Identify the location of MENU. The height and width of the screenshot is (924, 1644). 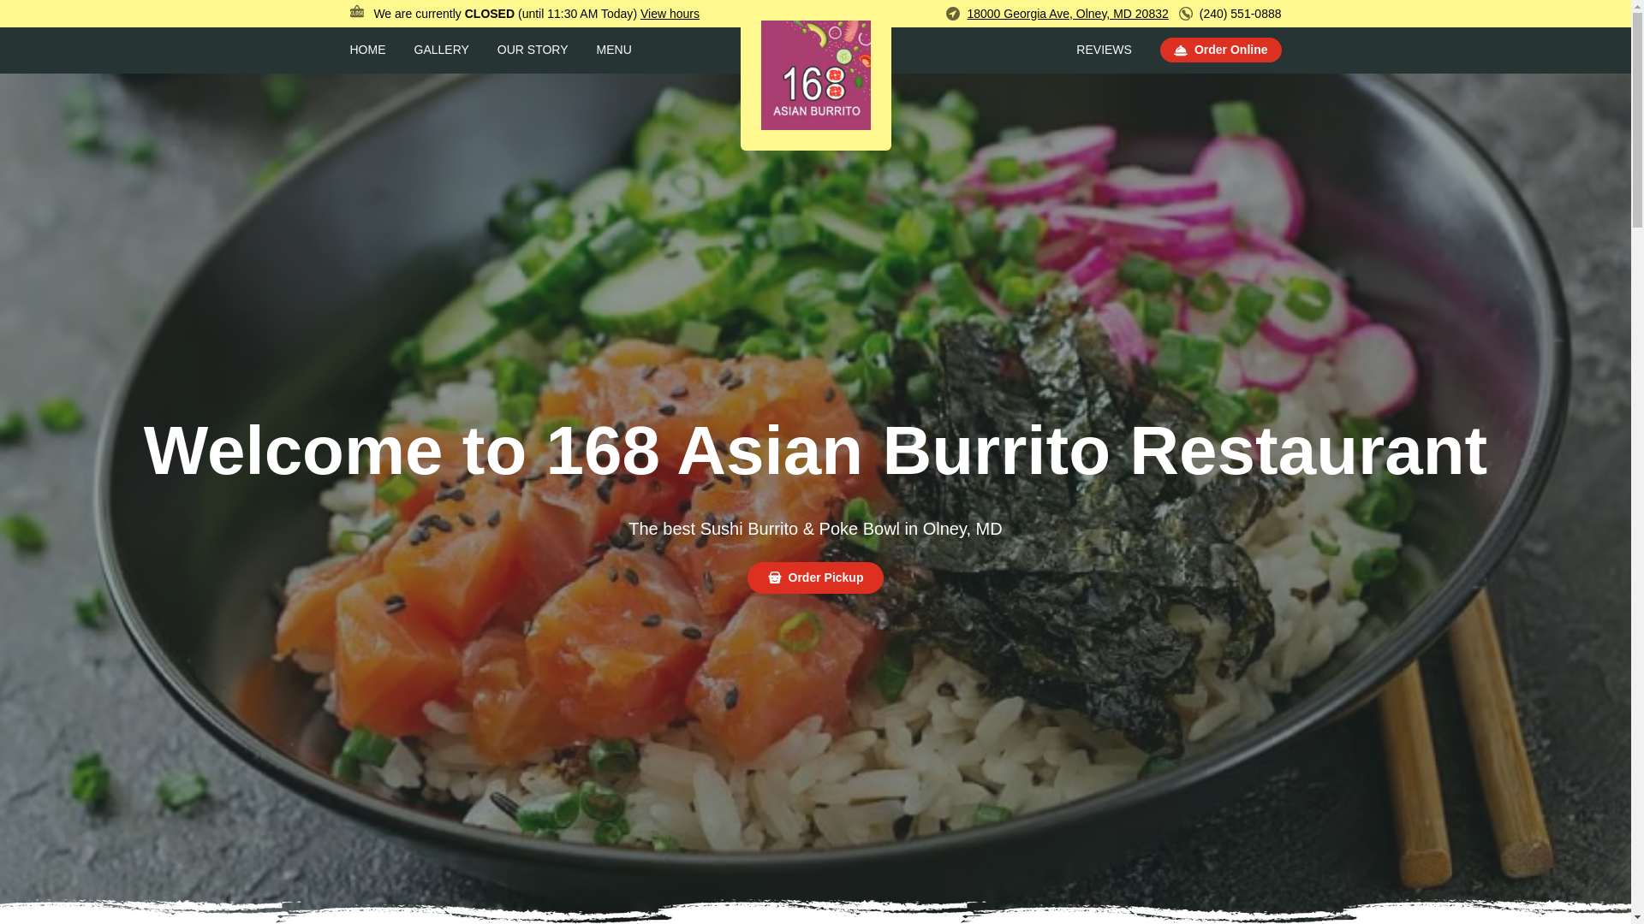
(615, 50).